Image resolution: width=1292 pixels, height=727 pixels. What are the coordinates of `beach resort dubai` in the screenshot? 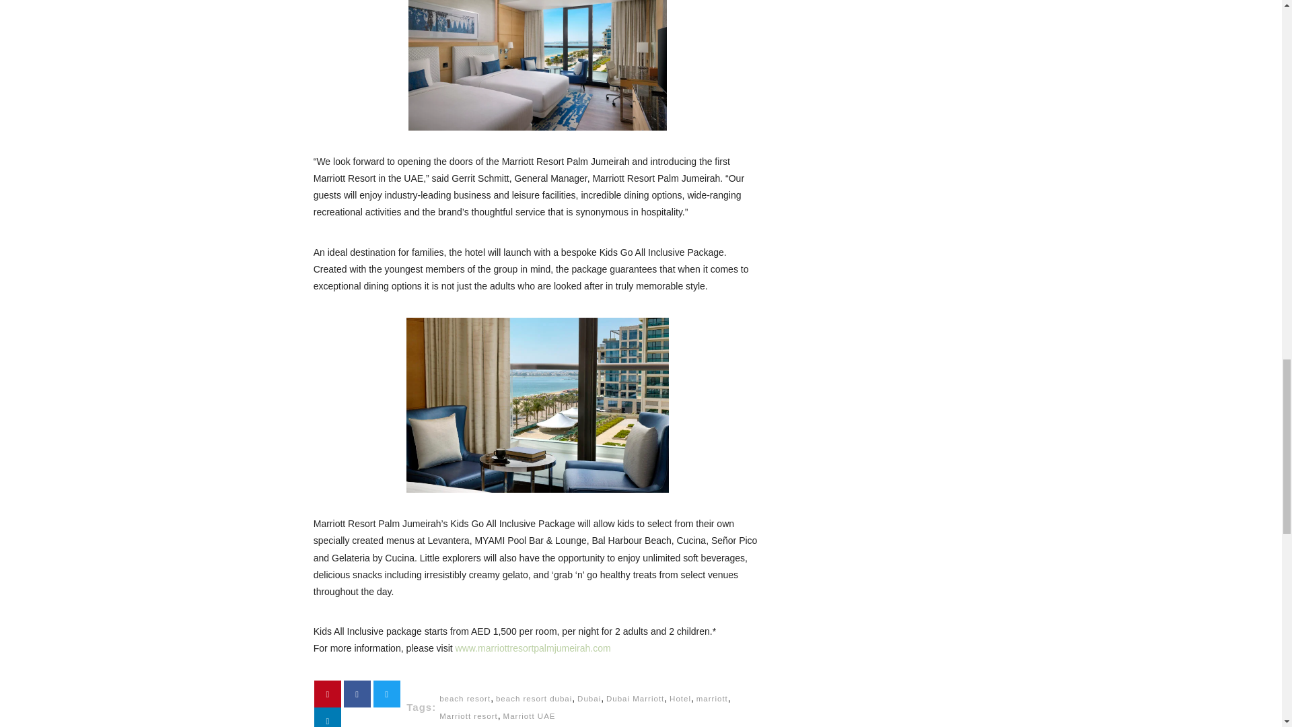 It's located at (534, 699).